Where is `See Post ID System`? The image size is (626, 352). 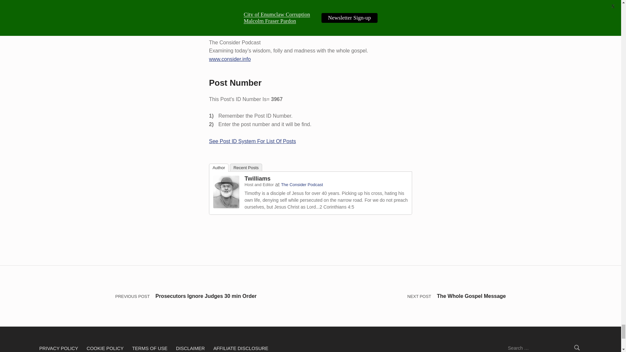
See Post ID System is located at coordinates (252, 141).